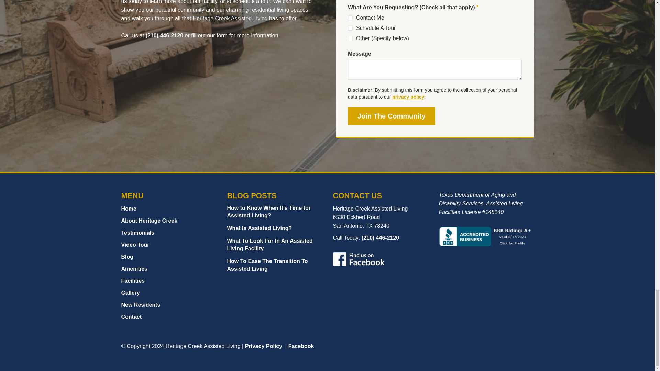 This screenshot has width=660, height=371. What do you see at coordinates (168, 281) in the screenshot?
I see `Facilities` at bounding box center [168, 281].